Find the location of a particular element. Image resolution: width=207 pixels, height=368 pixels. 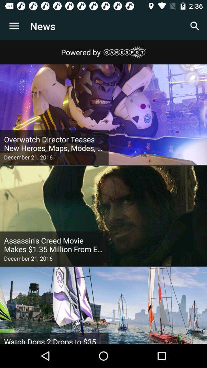

select the app to the left of news is located at coordinates (14, 26).